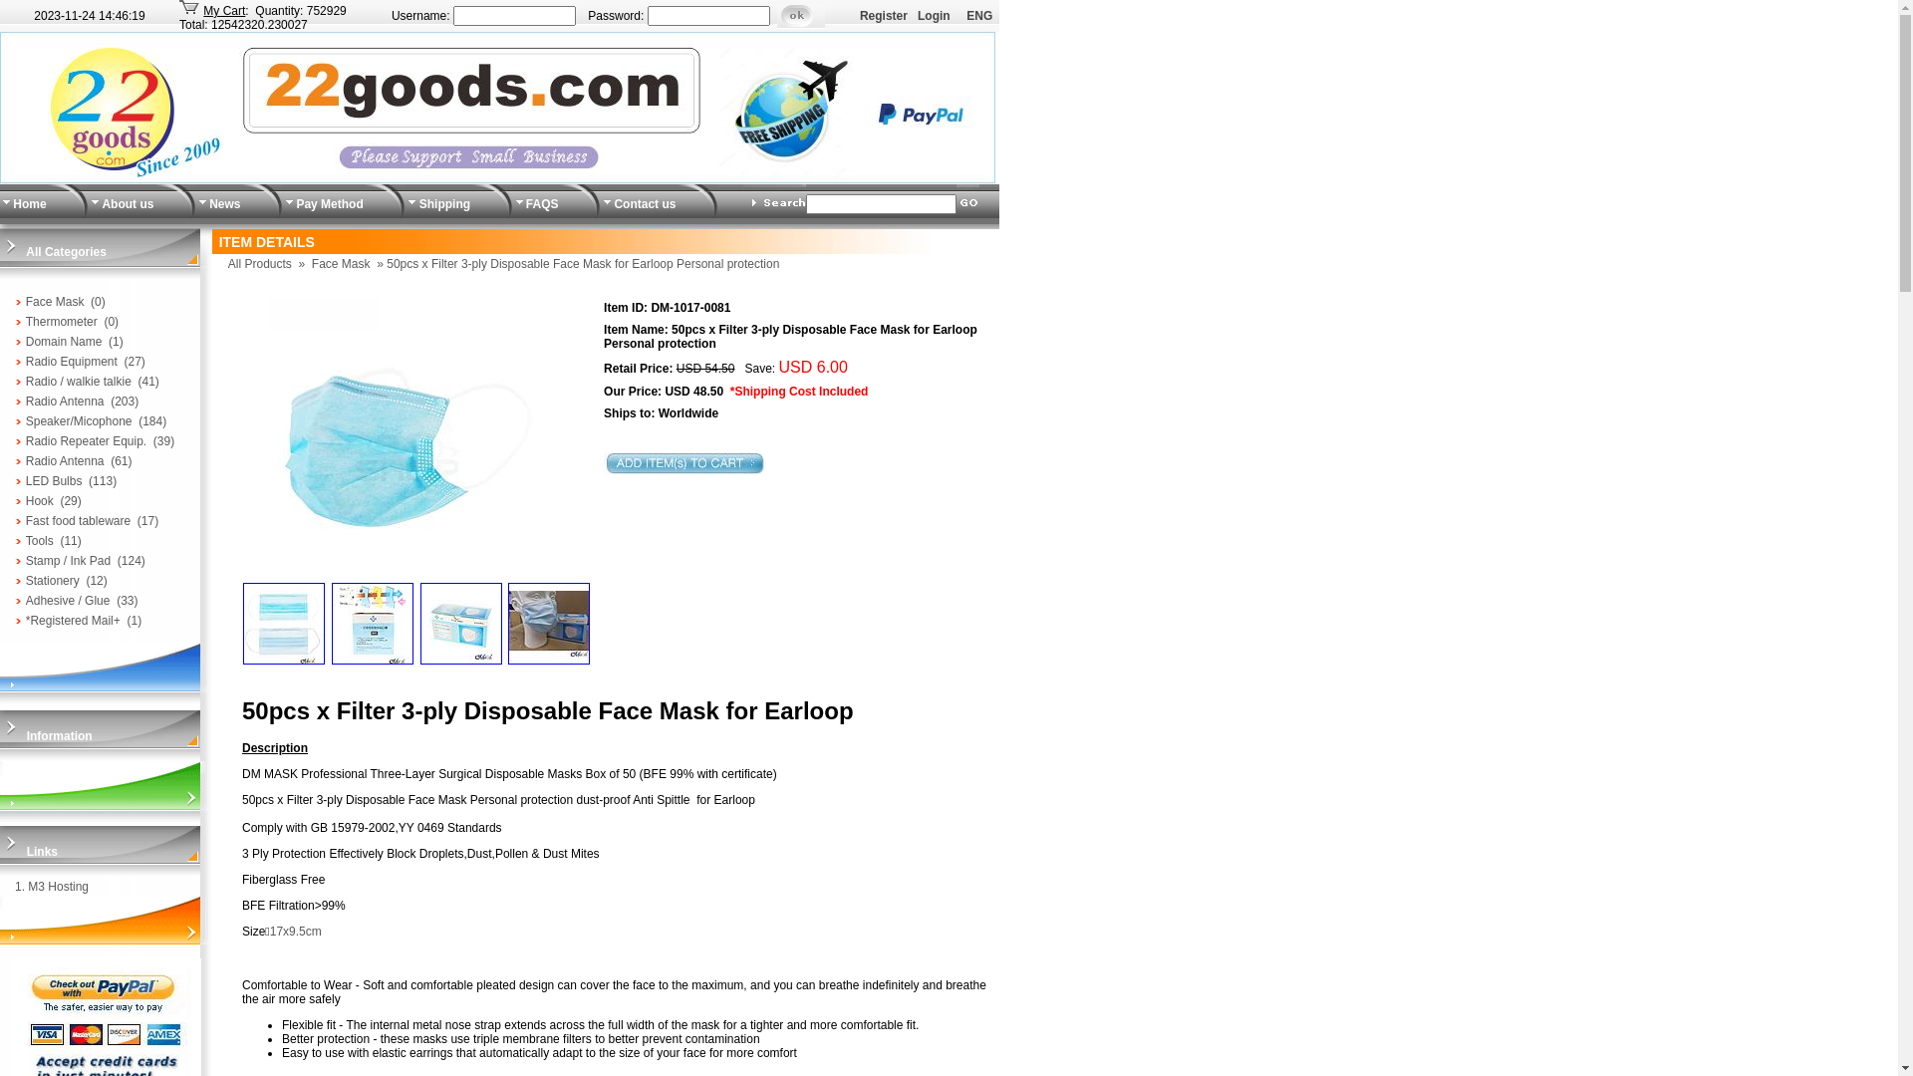  Describe the element at coordinates (884, 16) in the screenshot. I see `Register` at that location.